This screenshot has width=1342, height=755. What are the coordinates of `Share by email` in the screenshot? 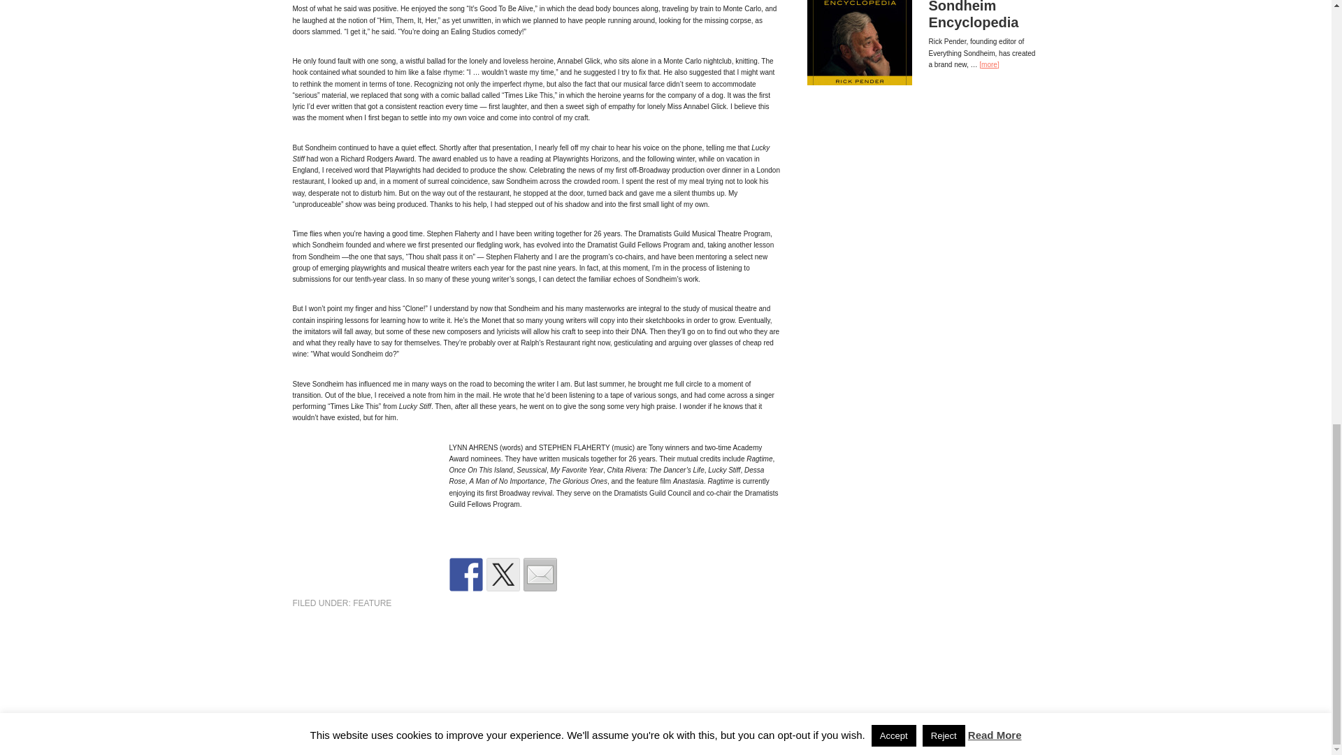 It's located at (540, 575).